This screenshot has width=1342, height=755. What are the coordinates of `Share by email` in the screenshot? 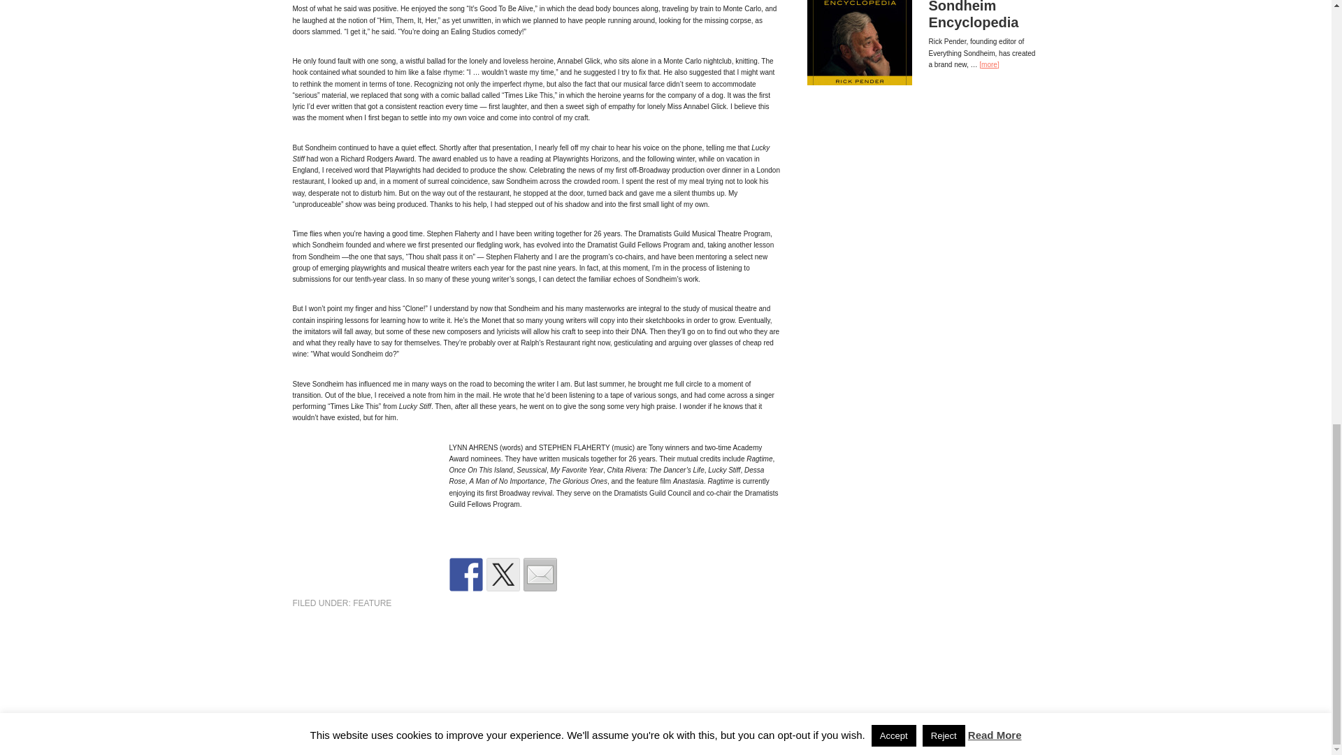 It's located at (540, 575).